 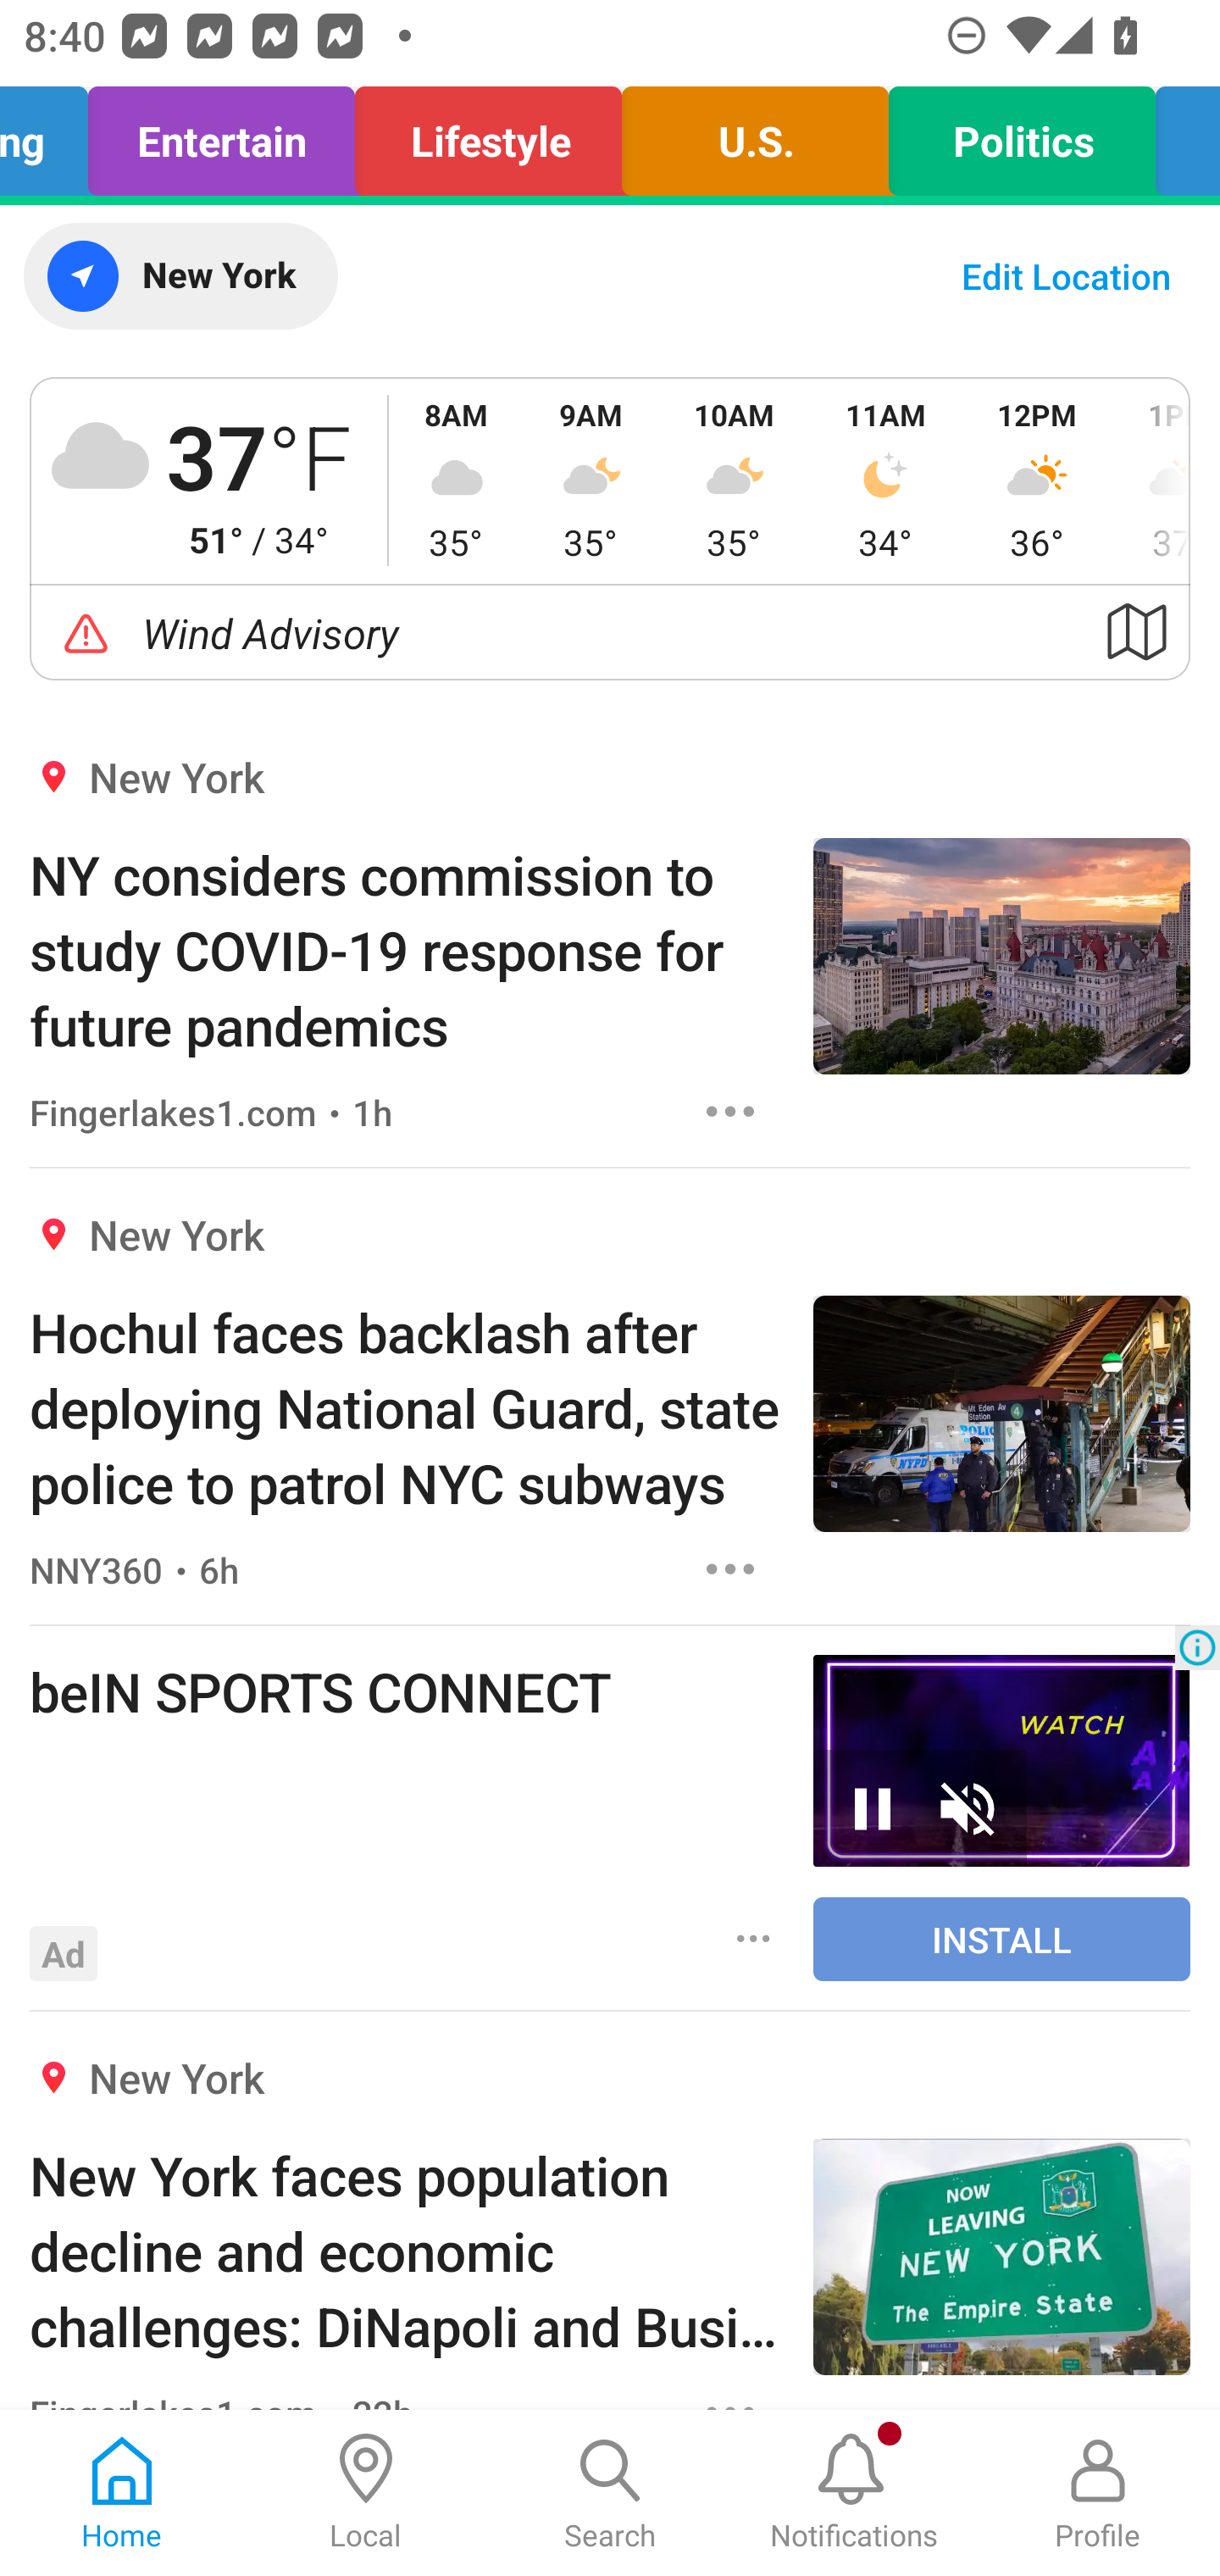 What do you see at coordinates (591, 480) in the screenshot?
I see `9AM 35°` at bounding box center [591, 480].